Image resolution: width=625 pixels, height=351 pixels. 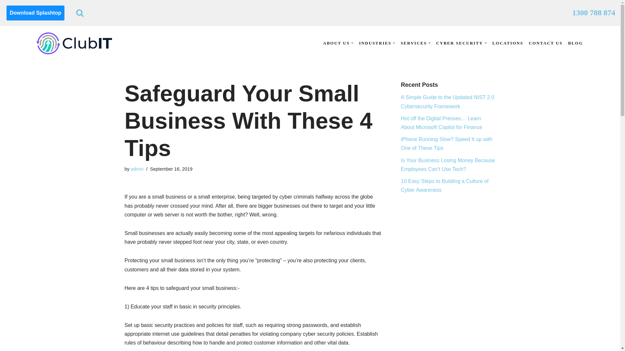 I want to click on Posts by admin, so click(x=137, y=169).